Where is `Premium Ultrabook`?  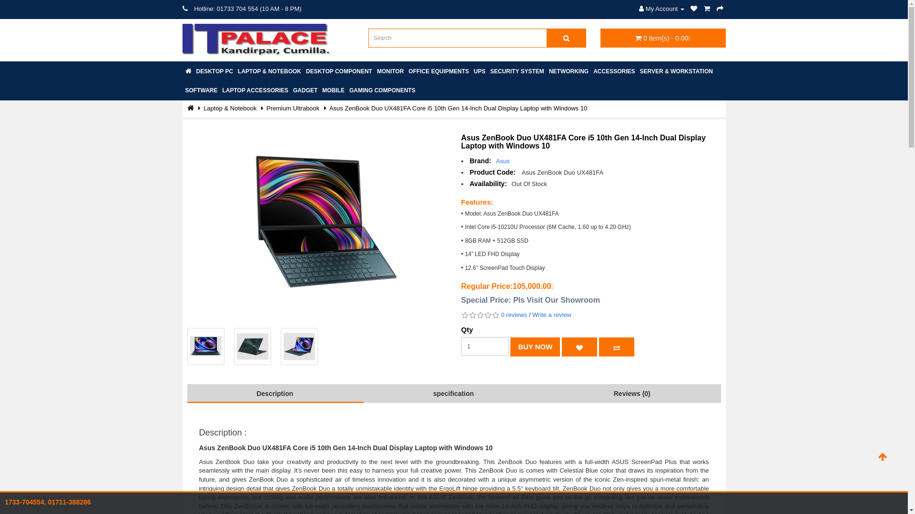
Premium Ultrabook is located at coordinates (293, 109).